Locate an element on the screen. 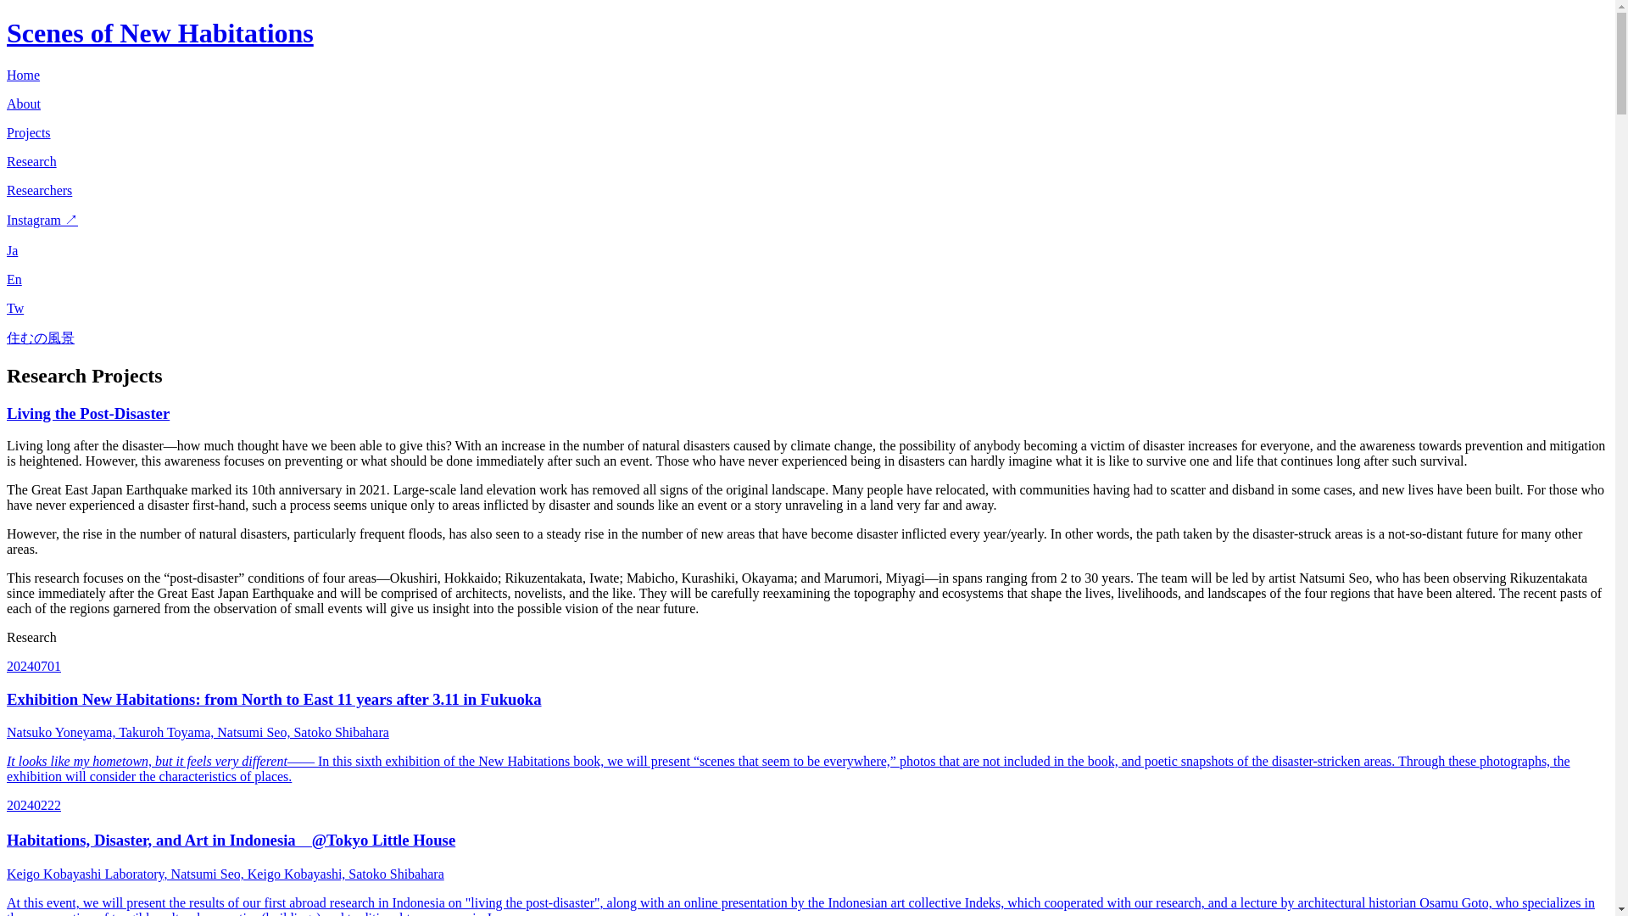  Living the Post-Disaster is located at coordinates (87, 413).